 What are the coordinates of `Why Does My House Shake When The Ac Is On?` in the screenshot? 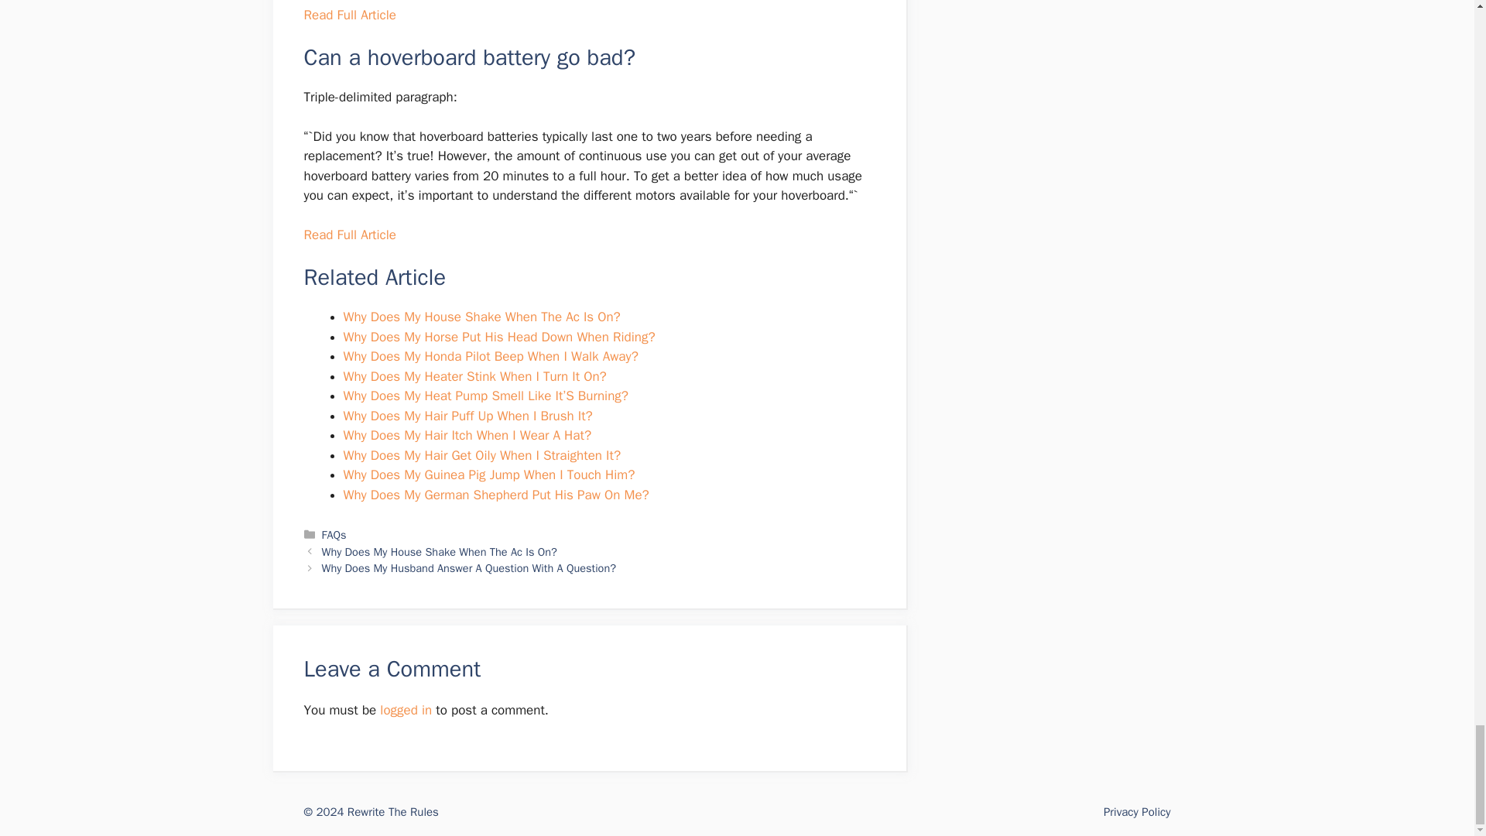 It's located at (440, 552).